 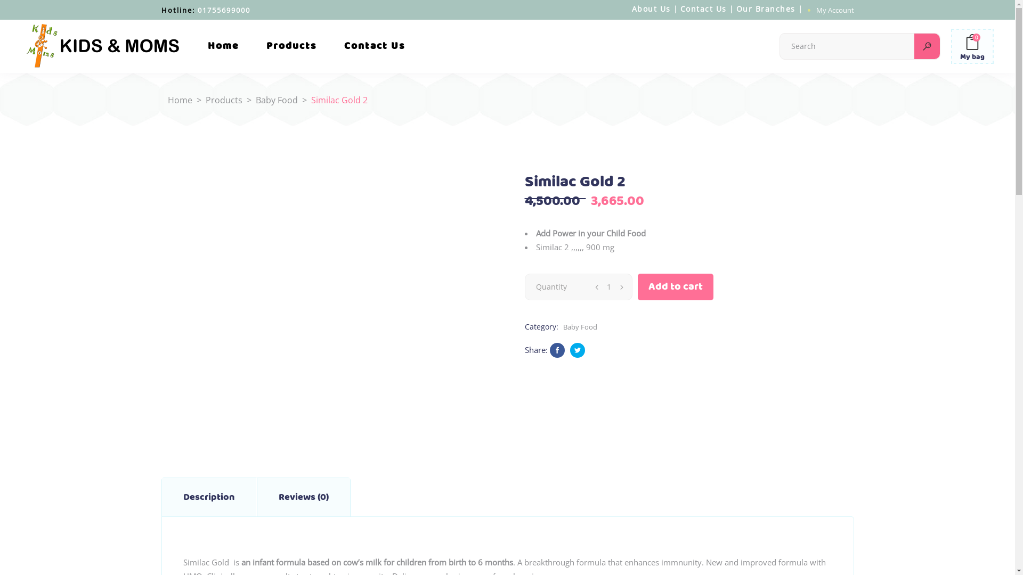 What do you see at coordinates (223, 46) in the screenshot?
I see `Home` at bounding box center [223, 46].